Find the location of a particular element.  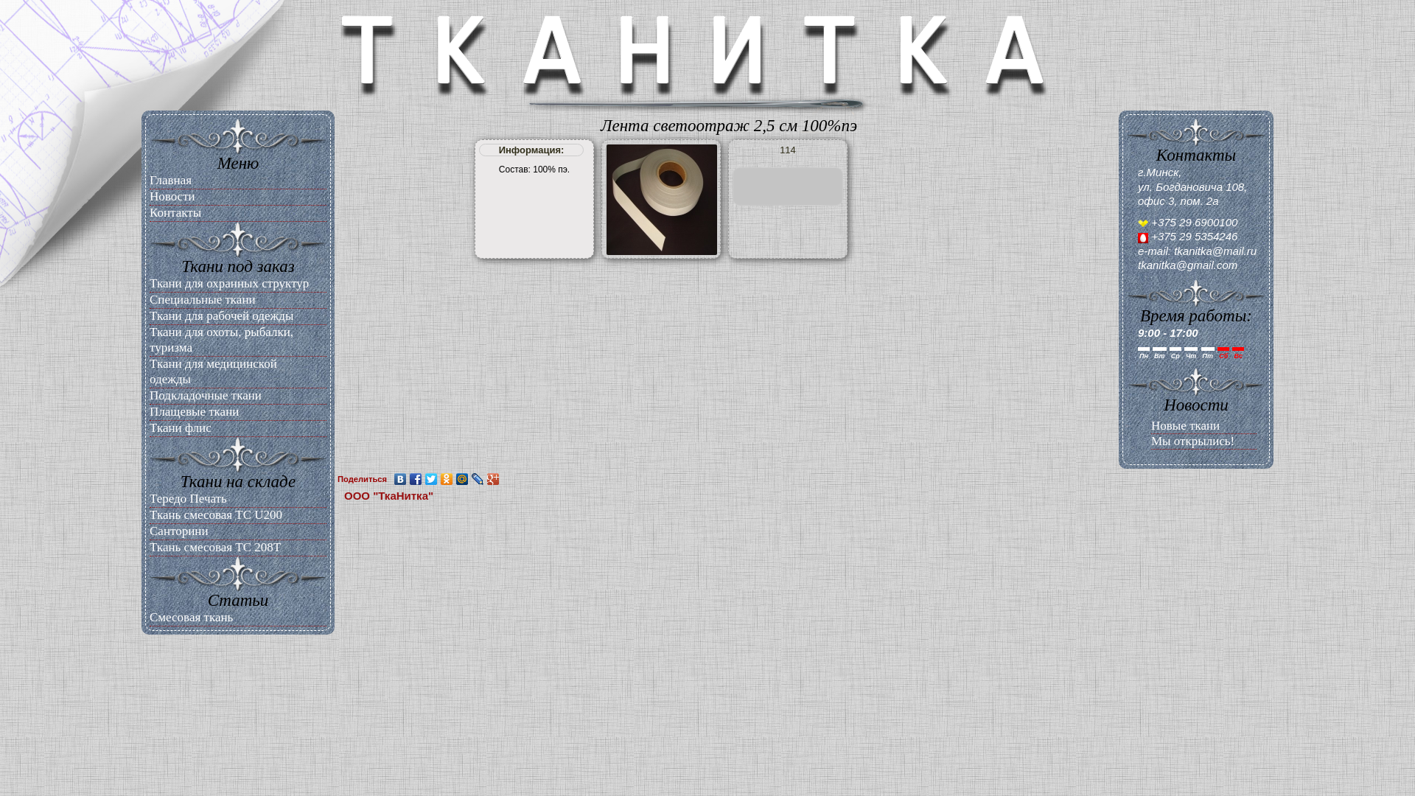

Google Plus is located at coordinates (494, 479).